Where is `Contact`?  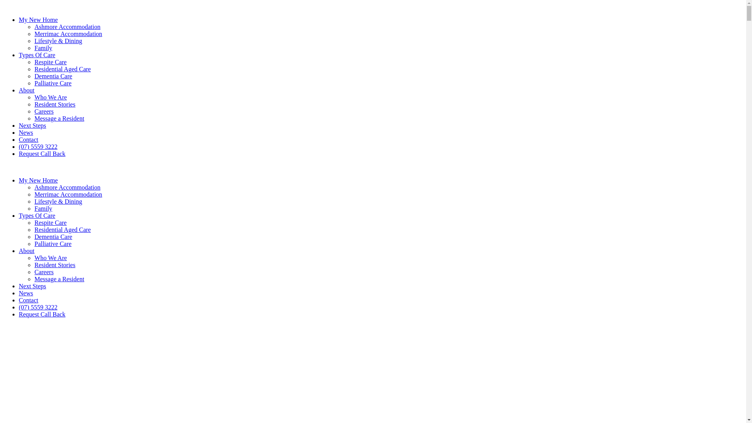
Contact is located at coordinates (29, 139).